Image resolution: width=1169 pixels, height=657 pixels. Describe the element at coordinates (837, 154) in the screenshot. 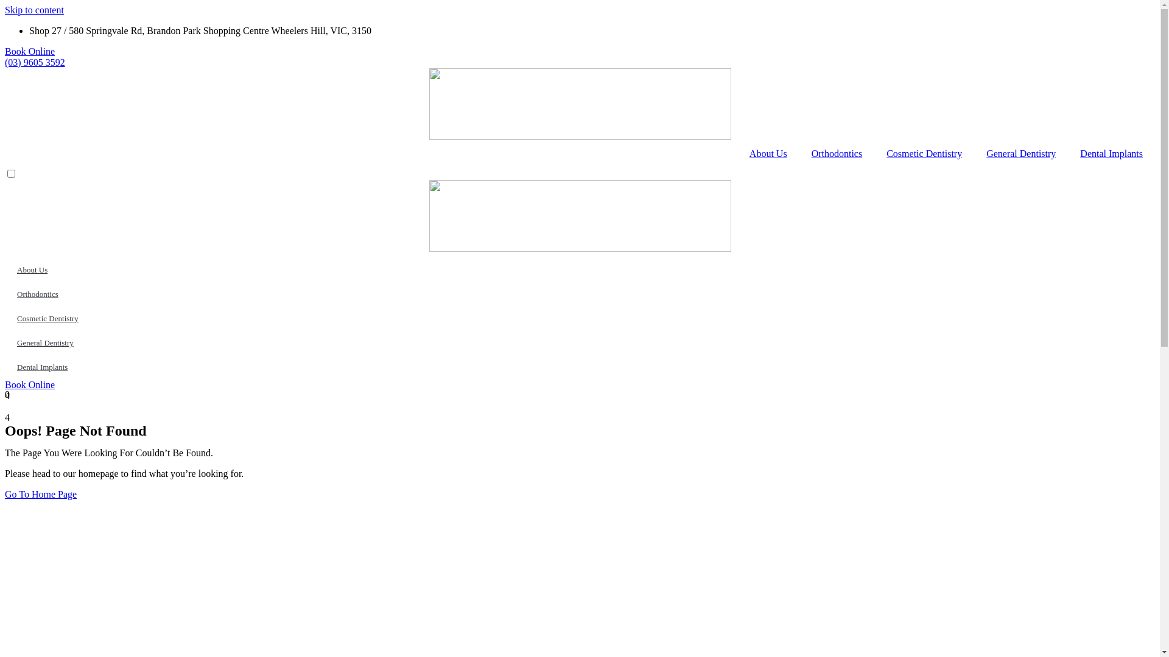

I see `Orthodontics` at that location.